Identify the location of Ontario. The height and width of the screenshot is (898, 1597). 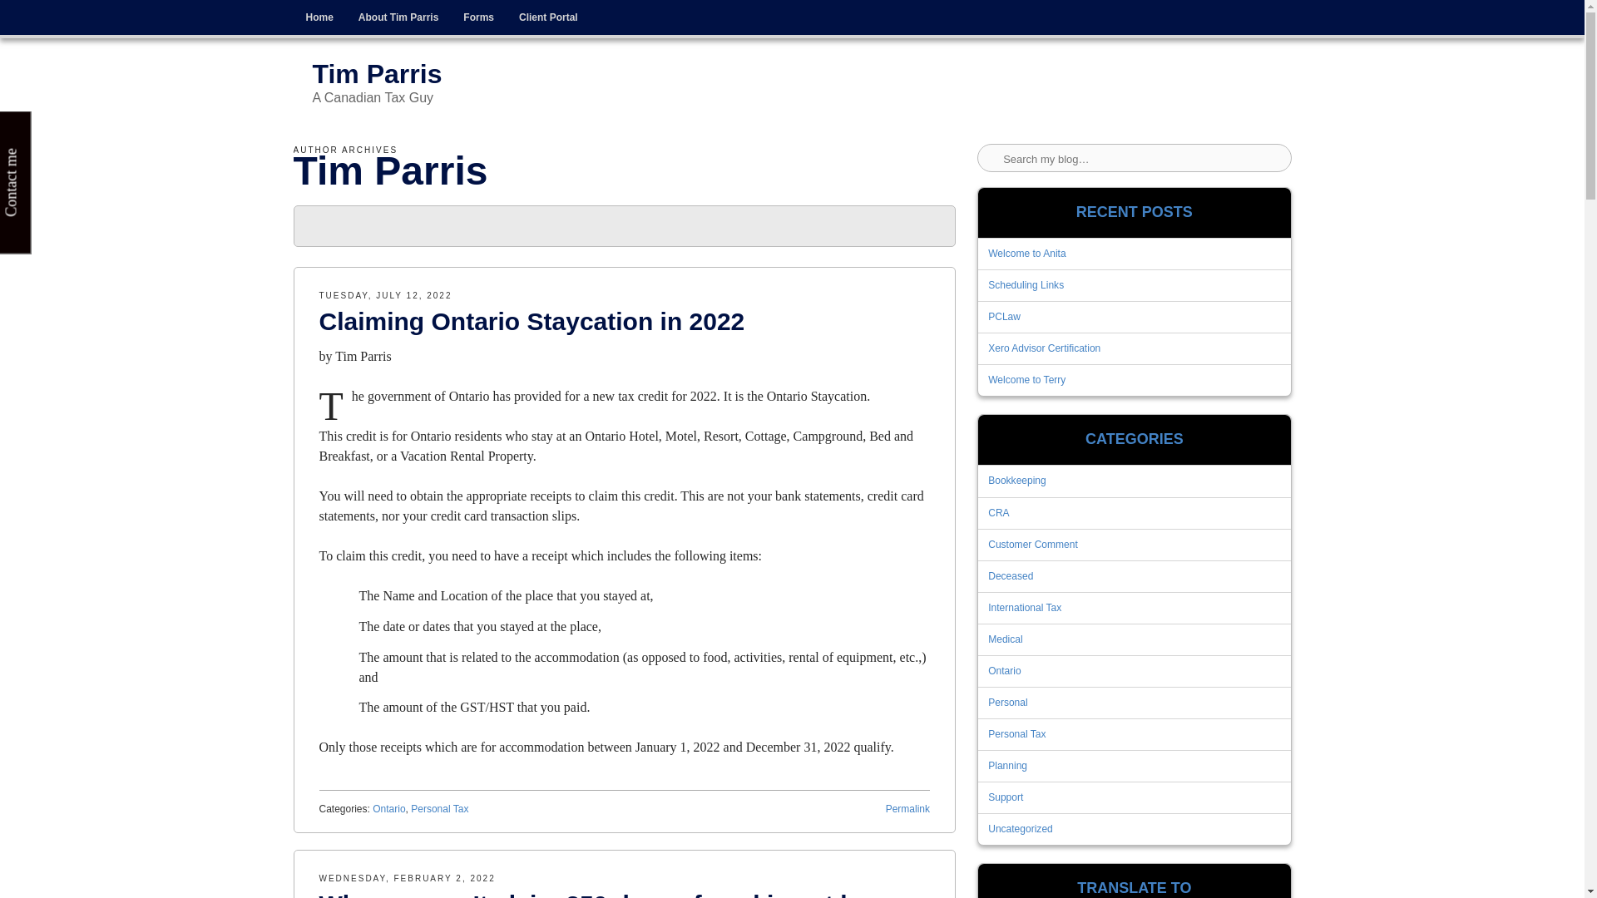
(388, 808).